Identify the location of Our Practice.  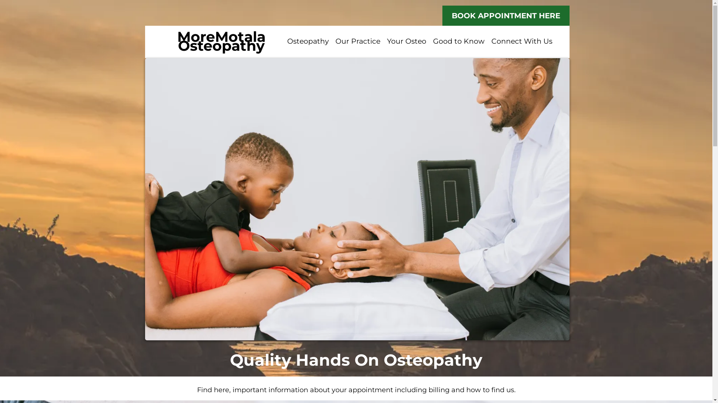
(358, 42).